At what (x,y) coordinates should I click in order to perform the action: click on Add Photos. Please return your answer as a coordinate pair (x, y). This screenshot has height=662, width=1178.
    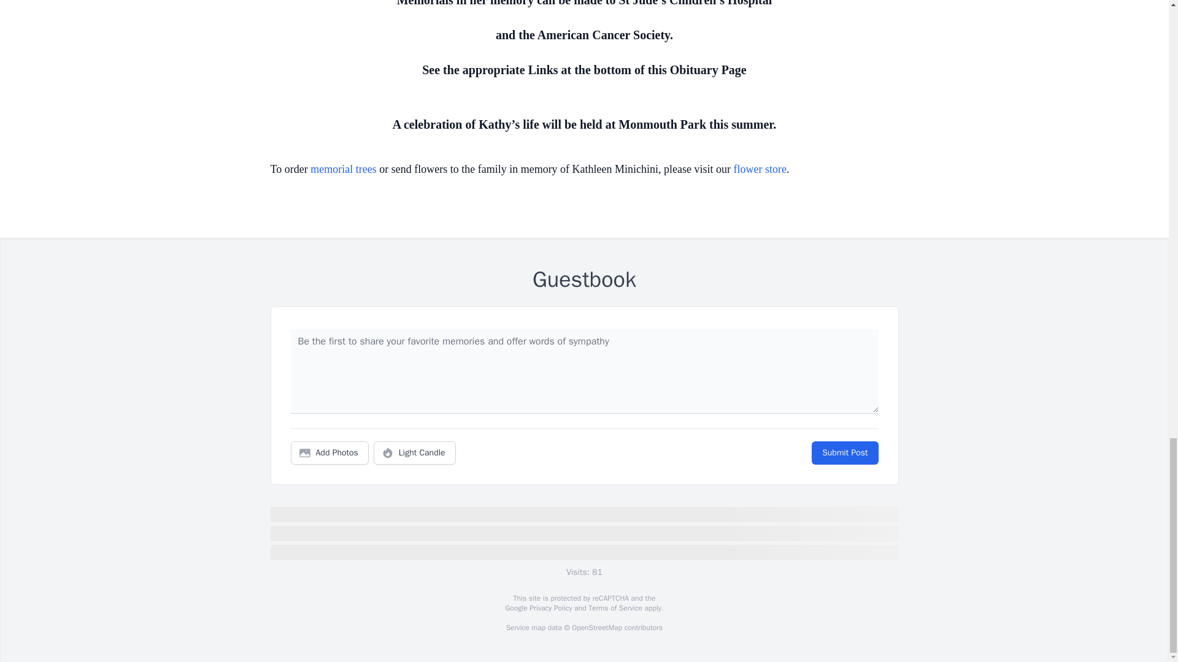
    Looking at the image, I should click on (329, 453).